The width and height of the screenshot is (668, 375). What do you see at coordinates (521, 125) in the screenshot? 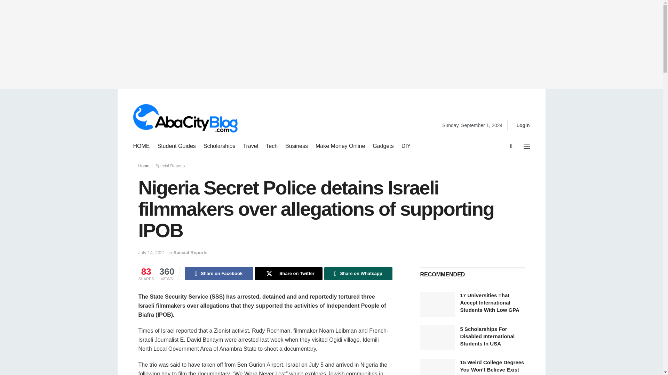
I see `Login` at bounding box center [521, 125].